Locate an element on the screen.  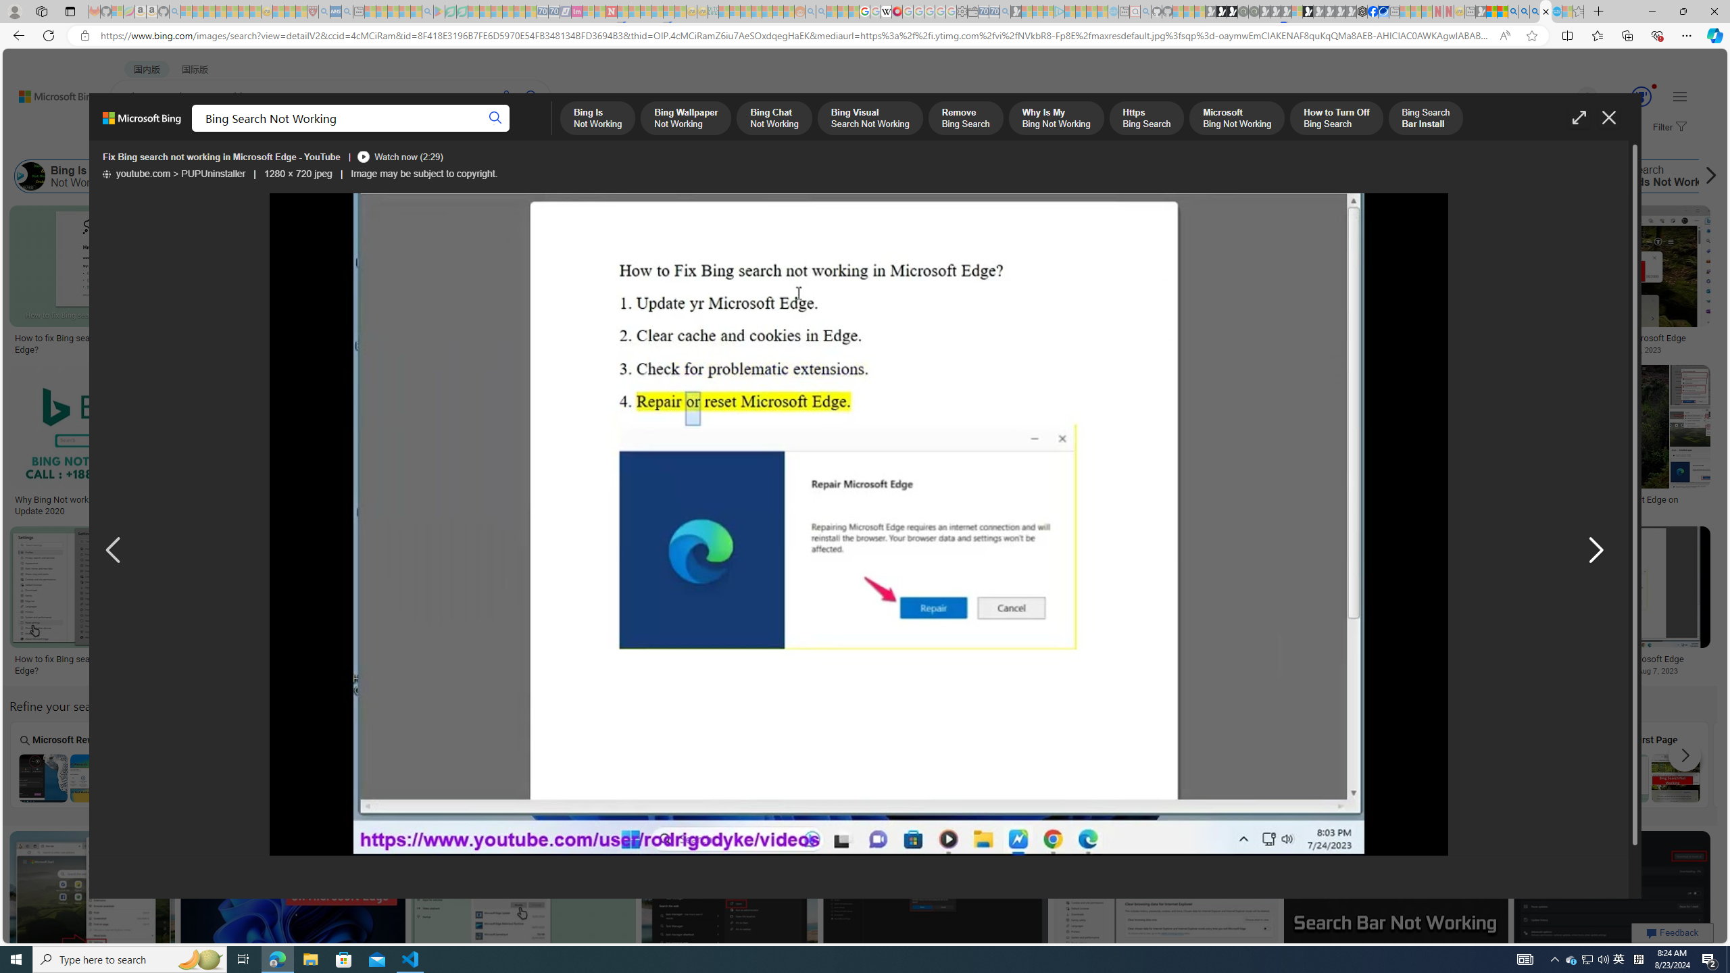
Bing Search Points Not Working Points is located at coordinates (555, 765).